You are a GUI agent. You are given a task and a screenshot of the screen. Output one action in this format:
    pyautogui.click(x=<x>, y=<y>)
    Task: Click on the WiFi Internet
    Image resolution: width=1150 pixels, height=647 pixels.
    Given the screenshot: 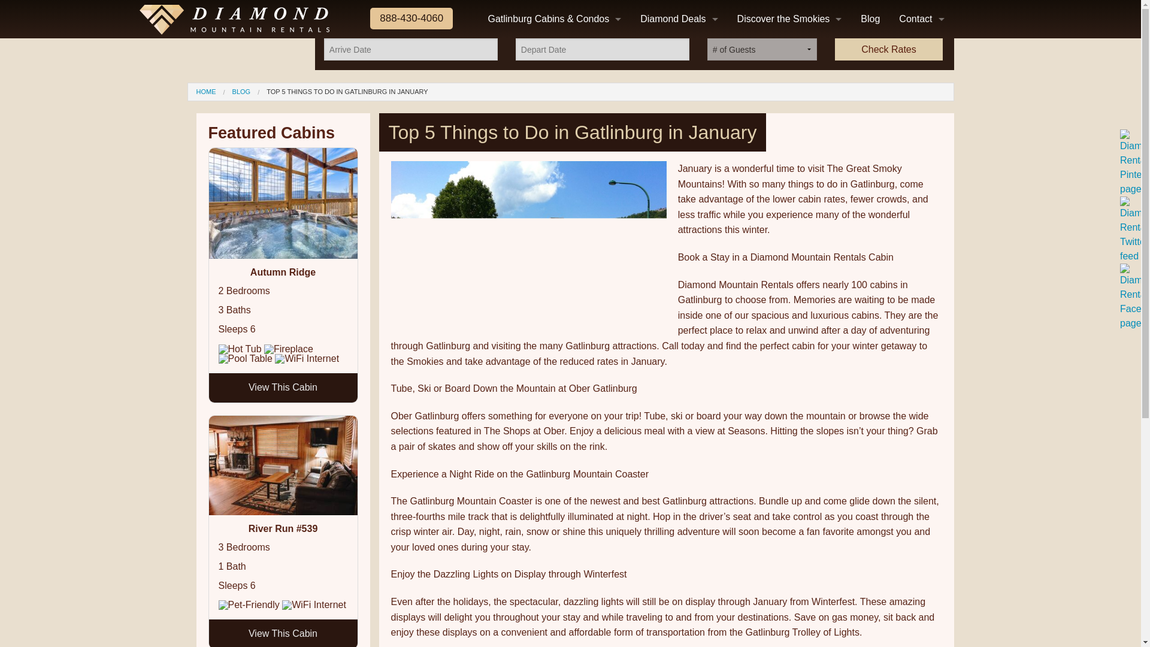 What is the action you would take?
    pyautogui.click(x=307, y=358)
    